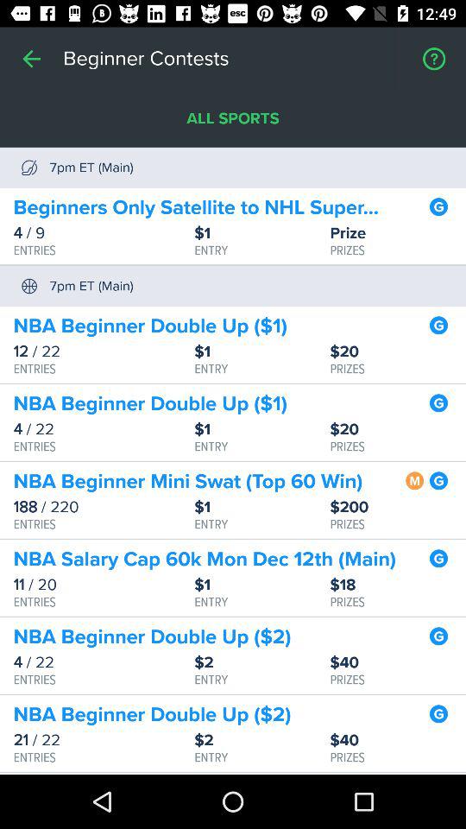 This screenshot has height=829, width=466. Describe the element at coordinates (398, 508) in the screenshot. I see `launch icon to the right of $1 icon` at that location.